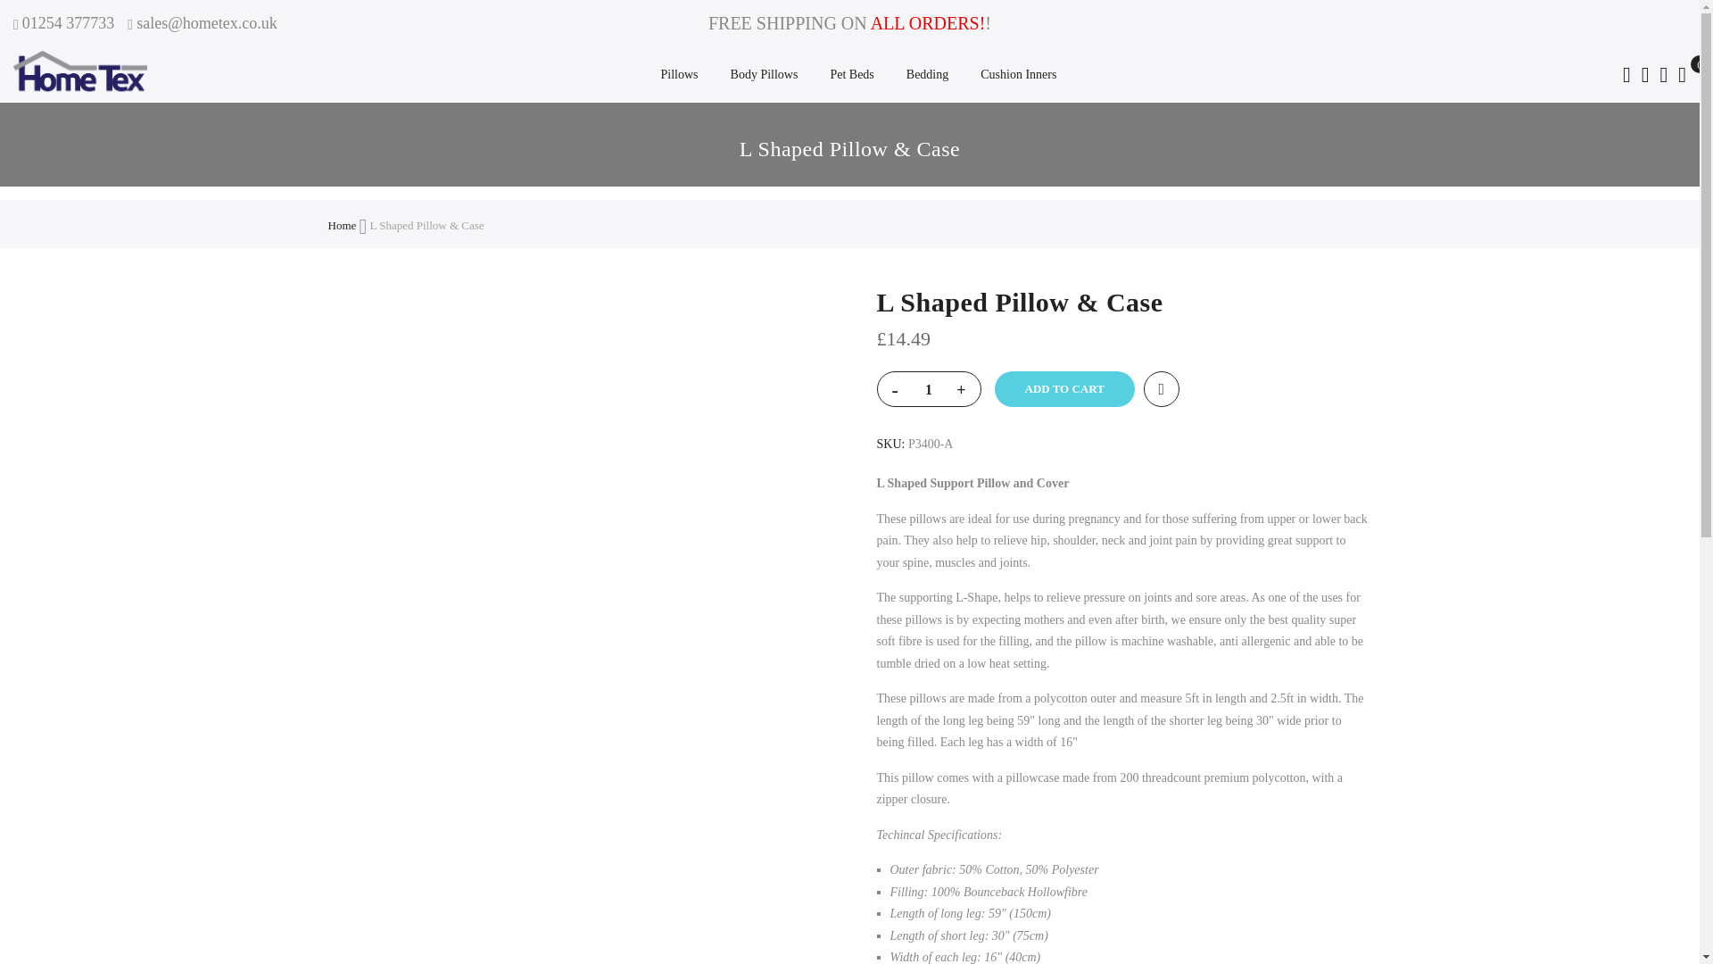 The image size is (1713, 964). Describe the element at coordinates (343, 225) in the screenshot. I see `Go to Home Page` at that location.